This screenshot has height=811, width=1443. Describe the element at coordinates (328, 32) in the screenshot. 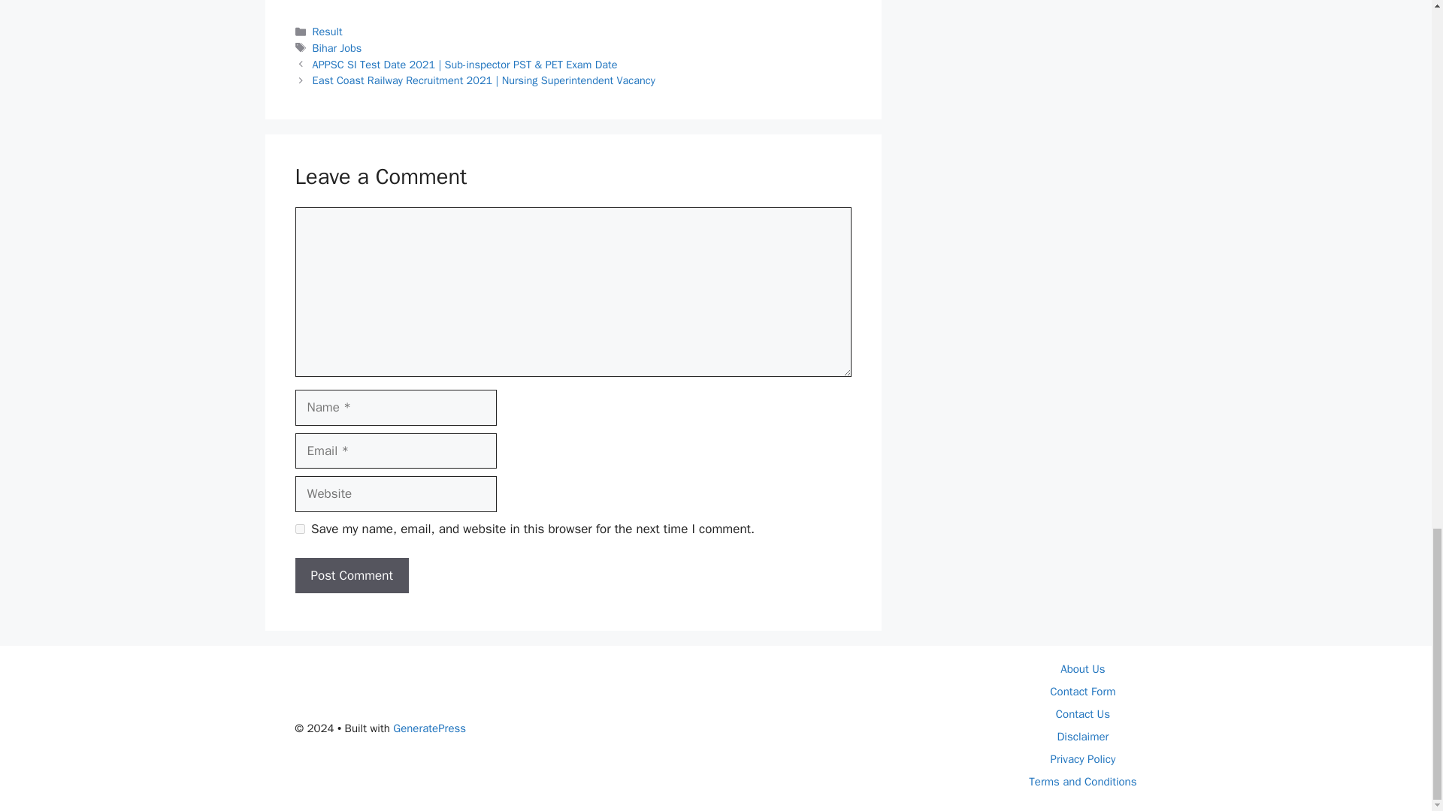

I see `Result` at that location.